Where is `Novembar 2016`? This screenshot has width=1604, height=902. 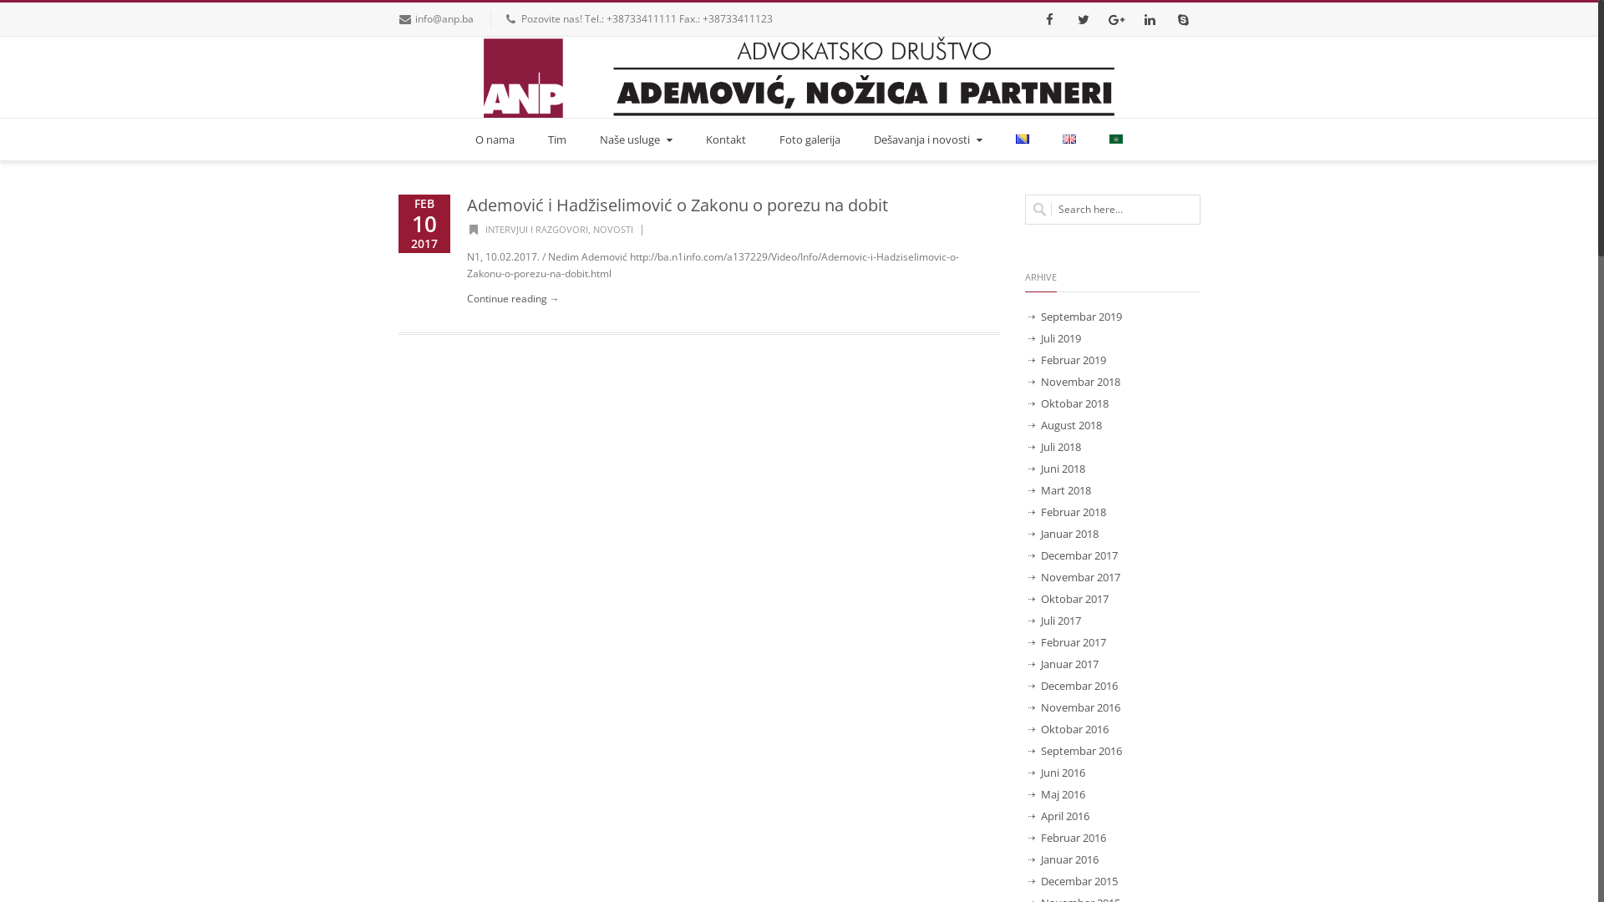
Novembar 2016 is located at coordinates (1074, 707).